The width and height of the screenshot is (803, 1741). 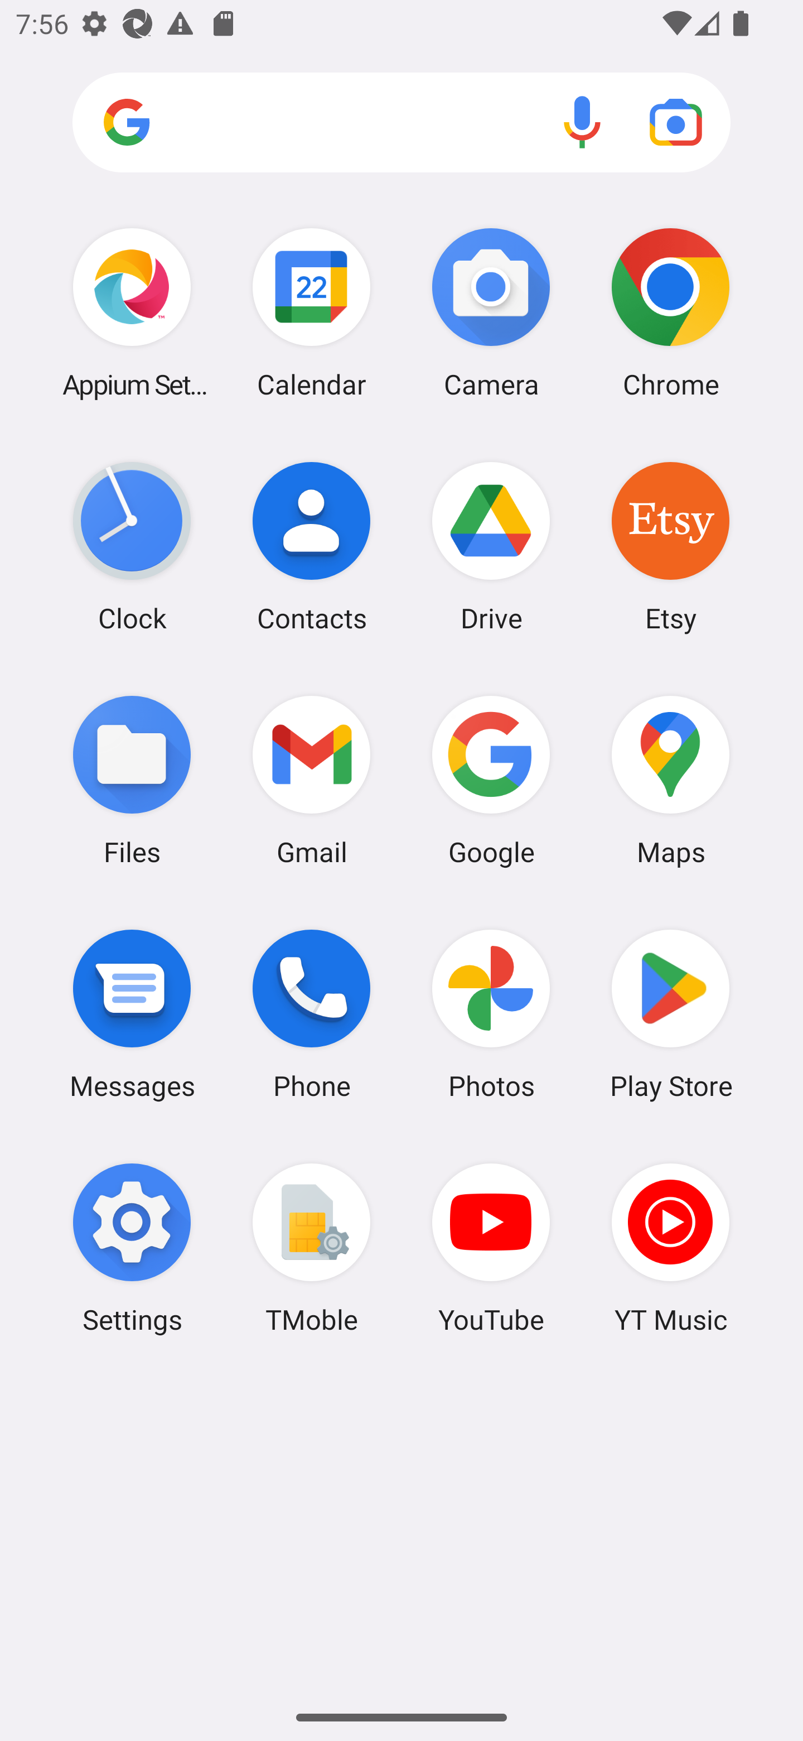 I want to click on YouTube, so click(x=491, y=1248).